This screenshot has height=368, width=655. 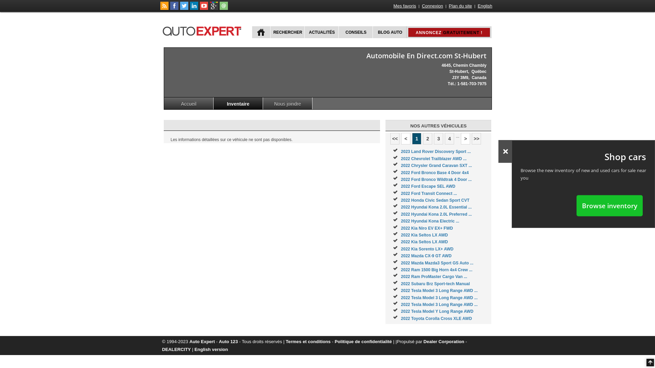 What do you see at coordinates (211, 349) in the screenshot?
I see `English version` at bounding box center [211, 349].